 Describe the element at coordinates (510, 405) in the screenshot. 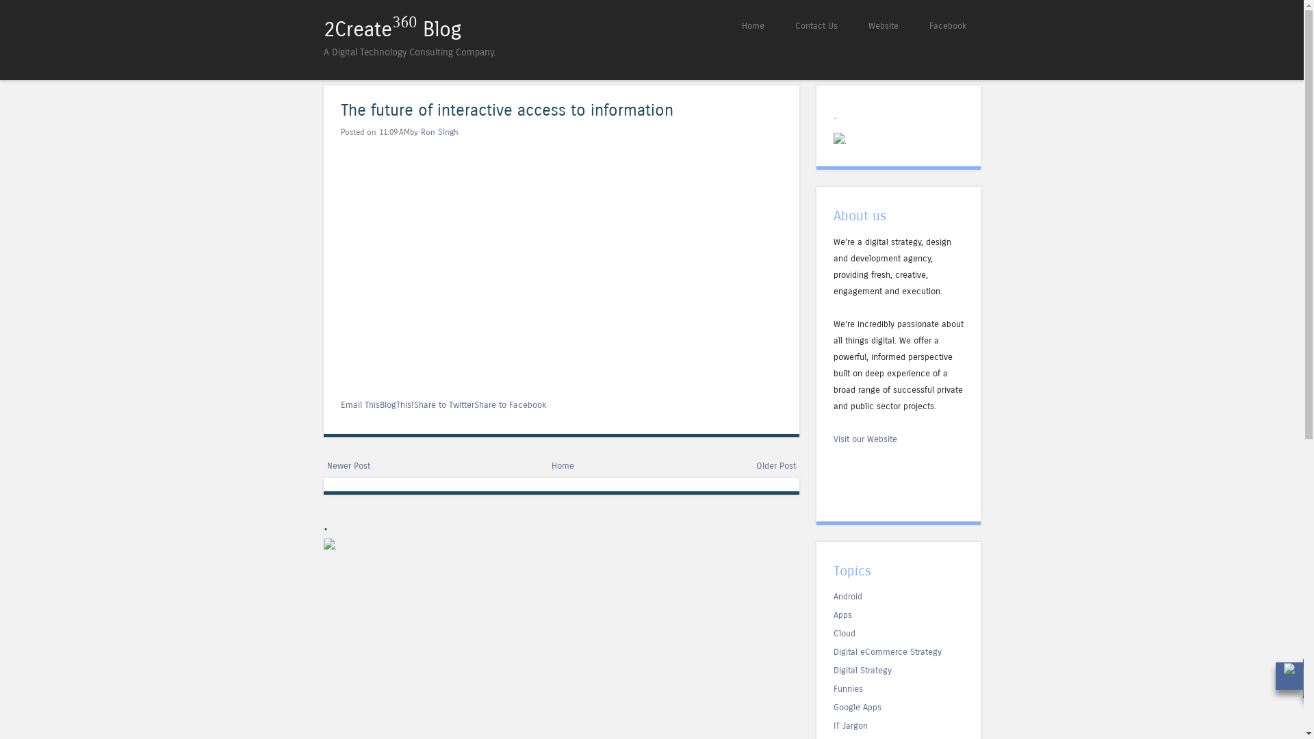

I see `Share to Facebook` at that location.